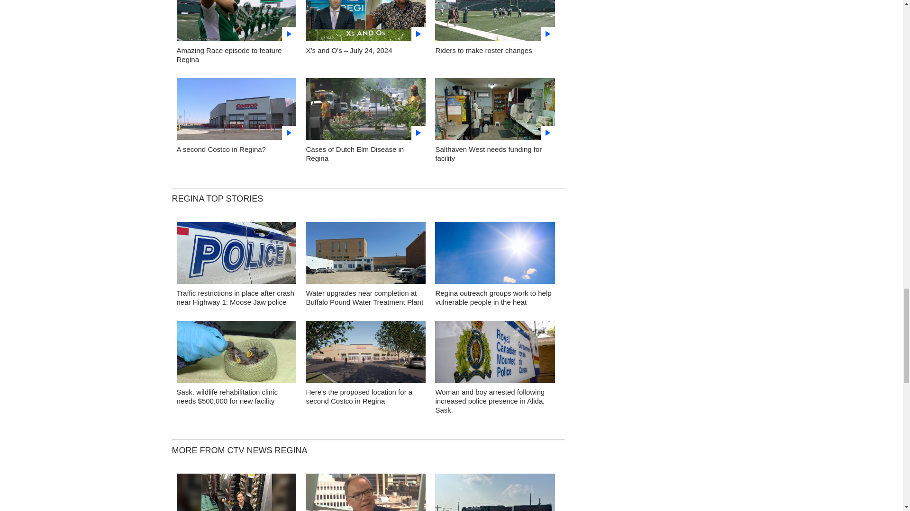  I want to click on A second Costco in Regina?, so click(221, 149).